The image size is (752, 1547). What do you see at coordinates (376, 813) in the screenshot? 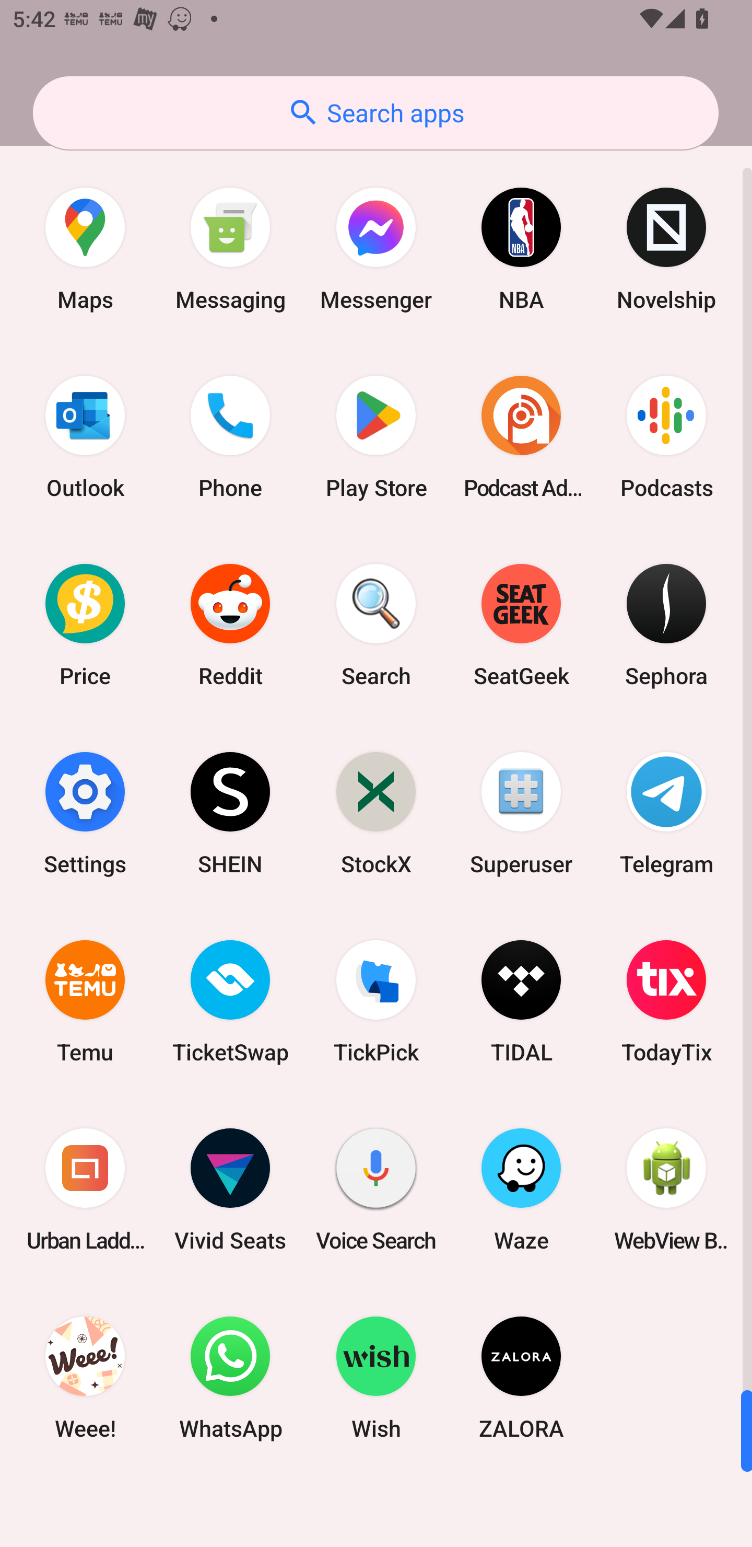
I see `StockX` at bounding box center [376, 813].